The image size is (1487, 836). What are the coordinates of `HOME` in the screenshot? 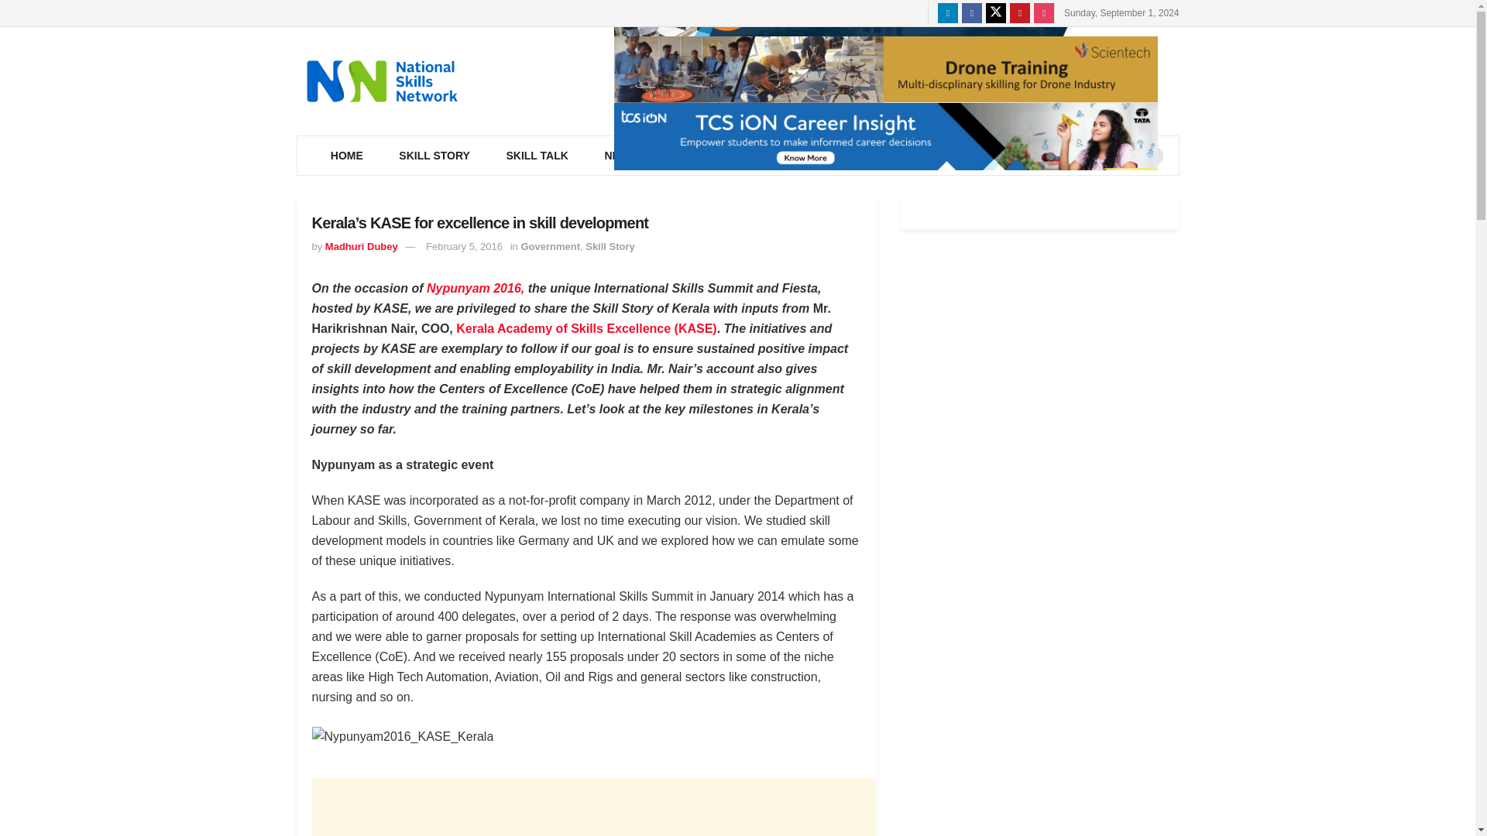 It's located at (347, 155).